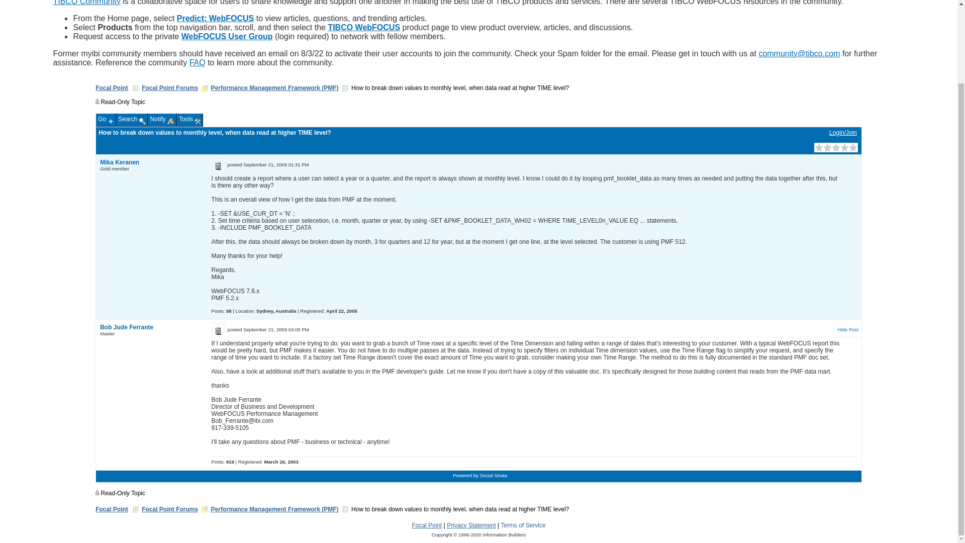 This screenshot has height=543, width=965. Describe the element at coordinates (215, 18) in the screenshot. I see `Predict: WebFOCUS` at that location.